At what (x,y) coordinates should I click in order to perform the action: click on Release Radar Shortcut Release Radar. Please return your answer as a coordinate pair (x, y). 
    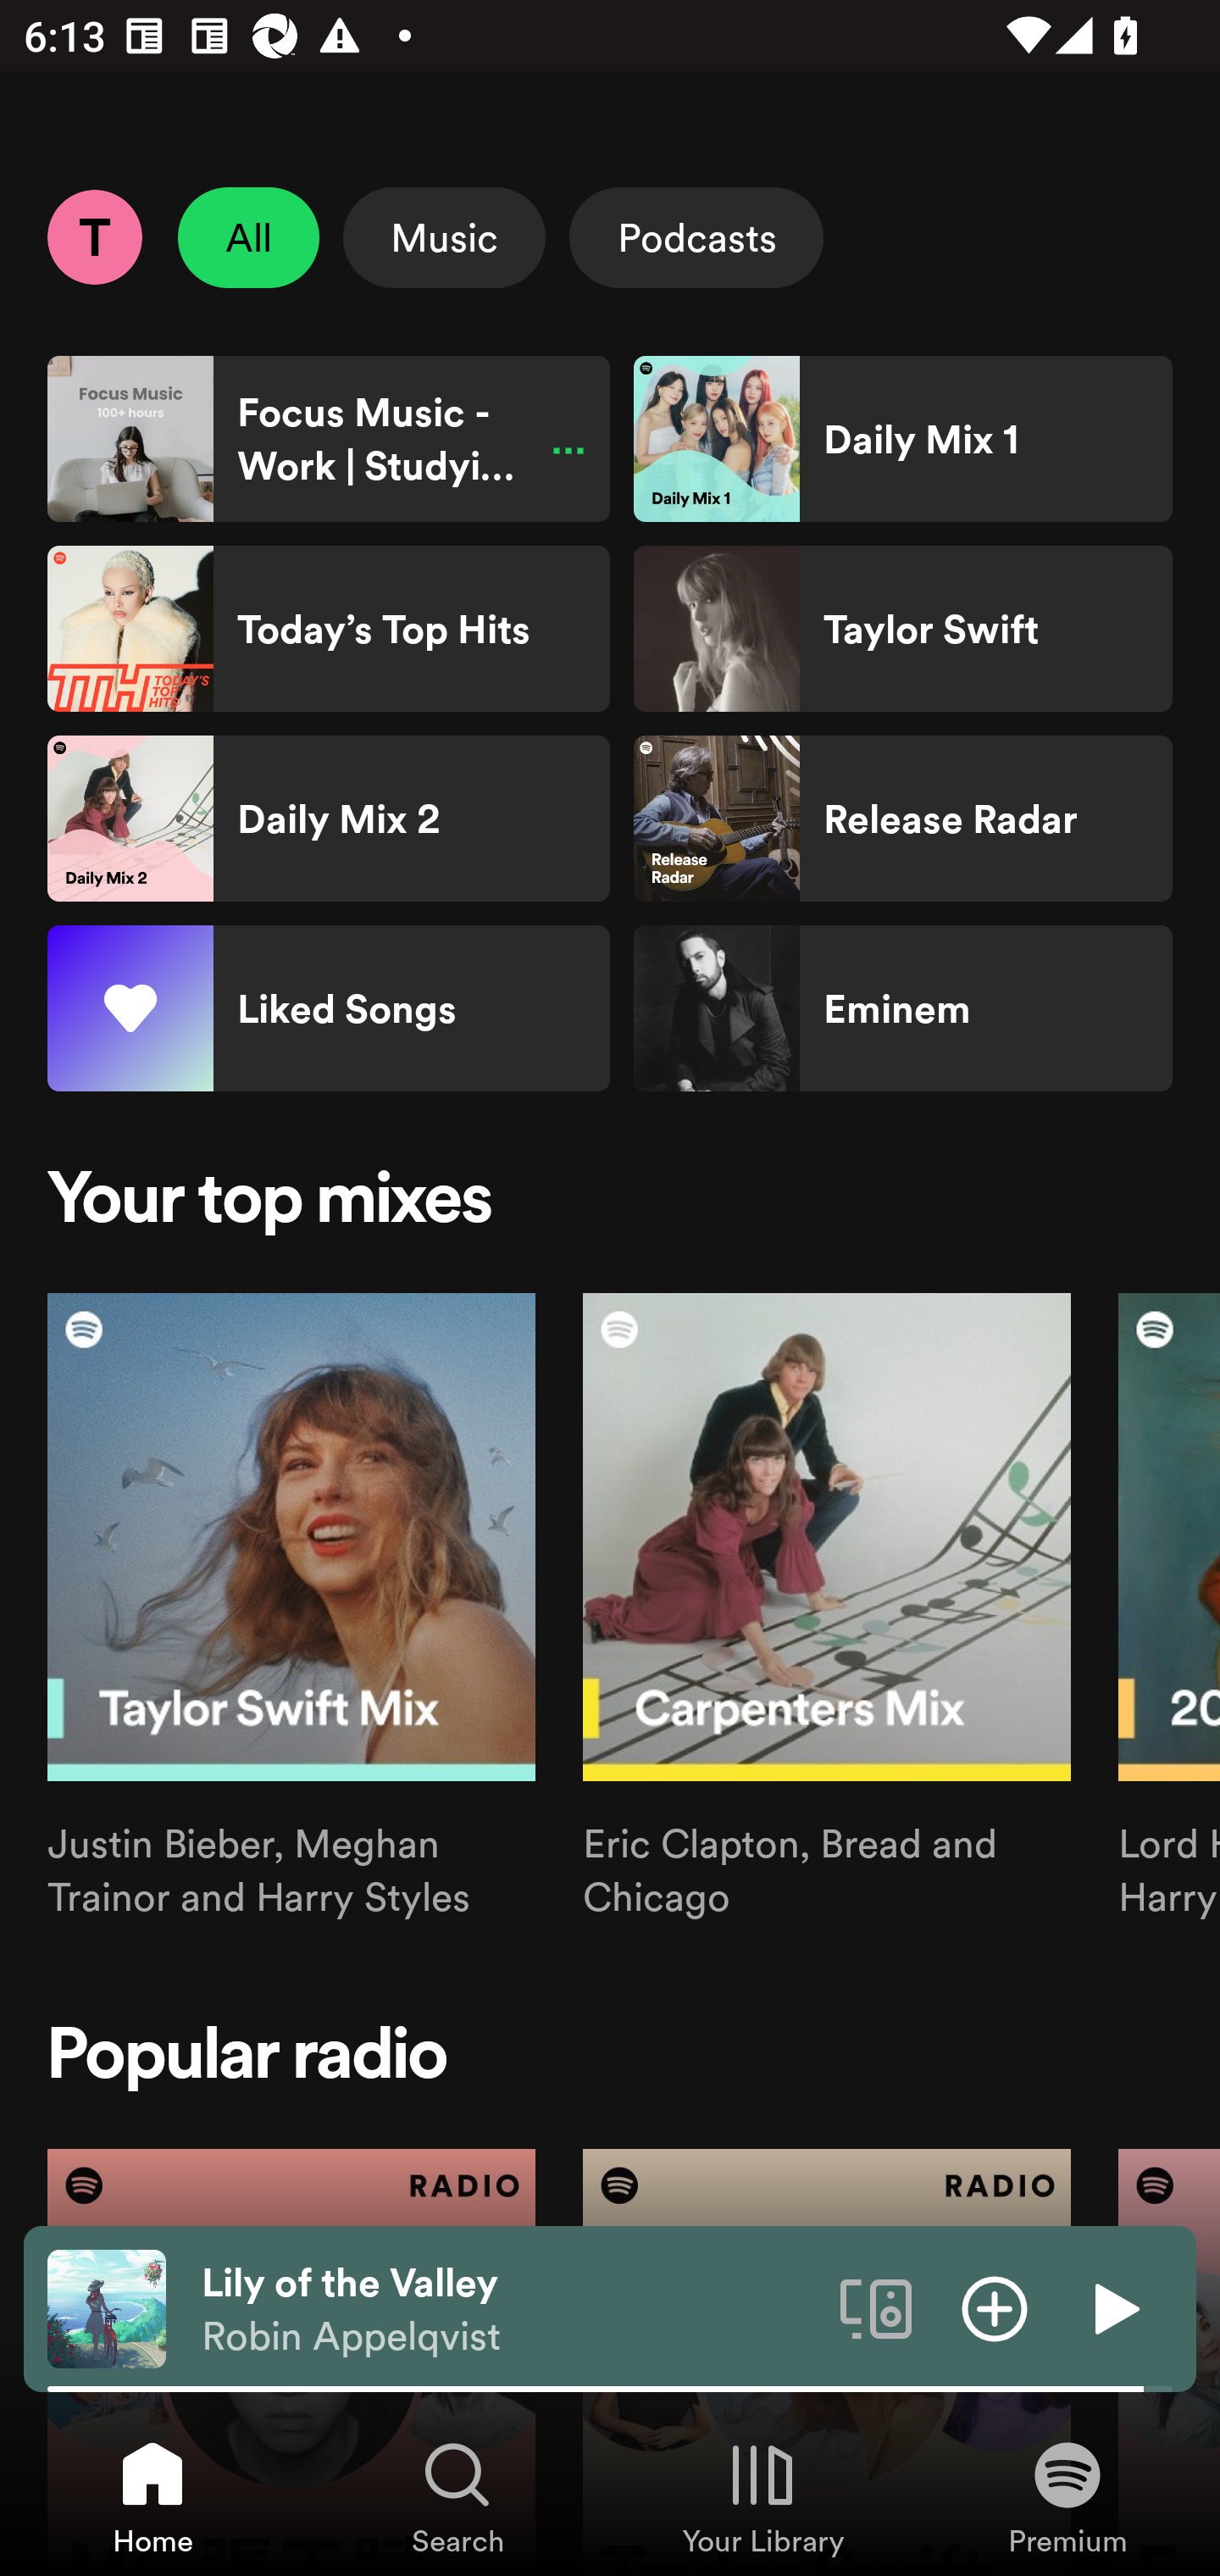
    Looking at the image, I should click on (902, 819).